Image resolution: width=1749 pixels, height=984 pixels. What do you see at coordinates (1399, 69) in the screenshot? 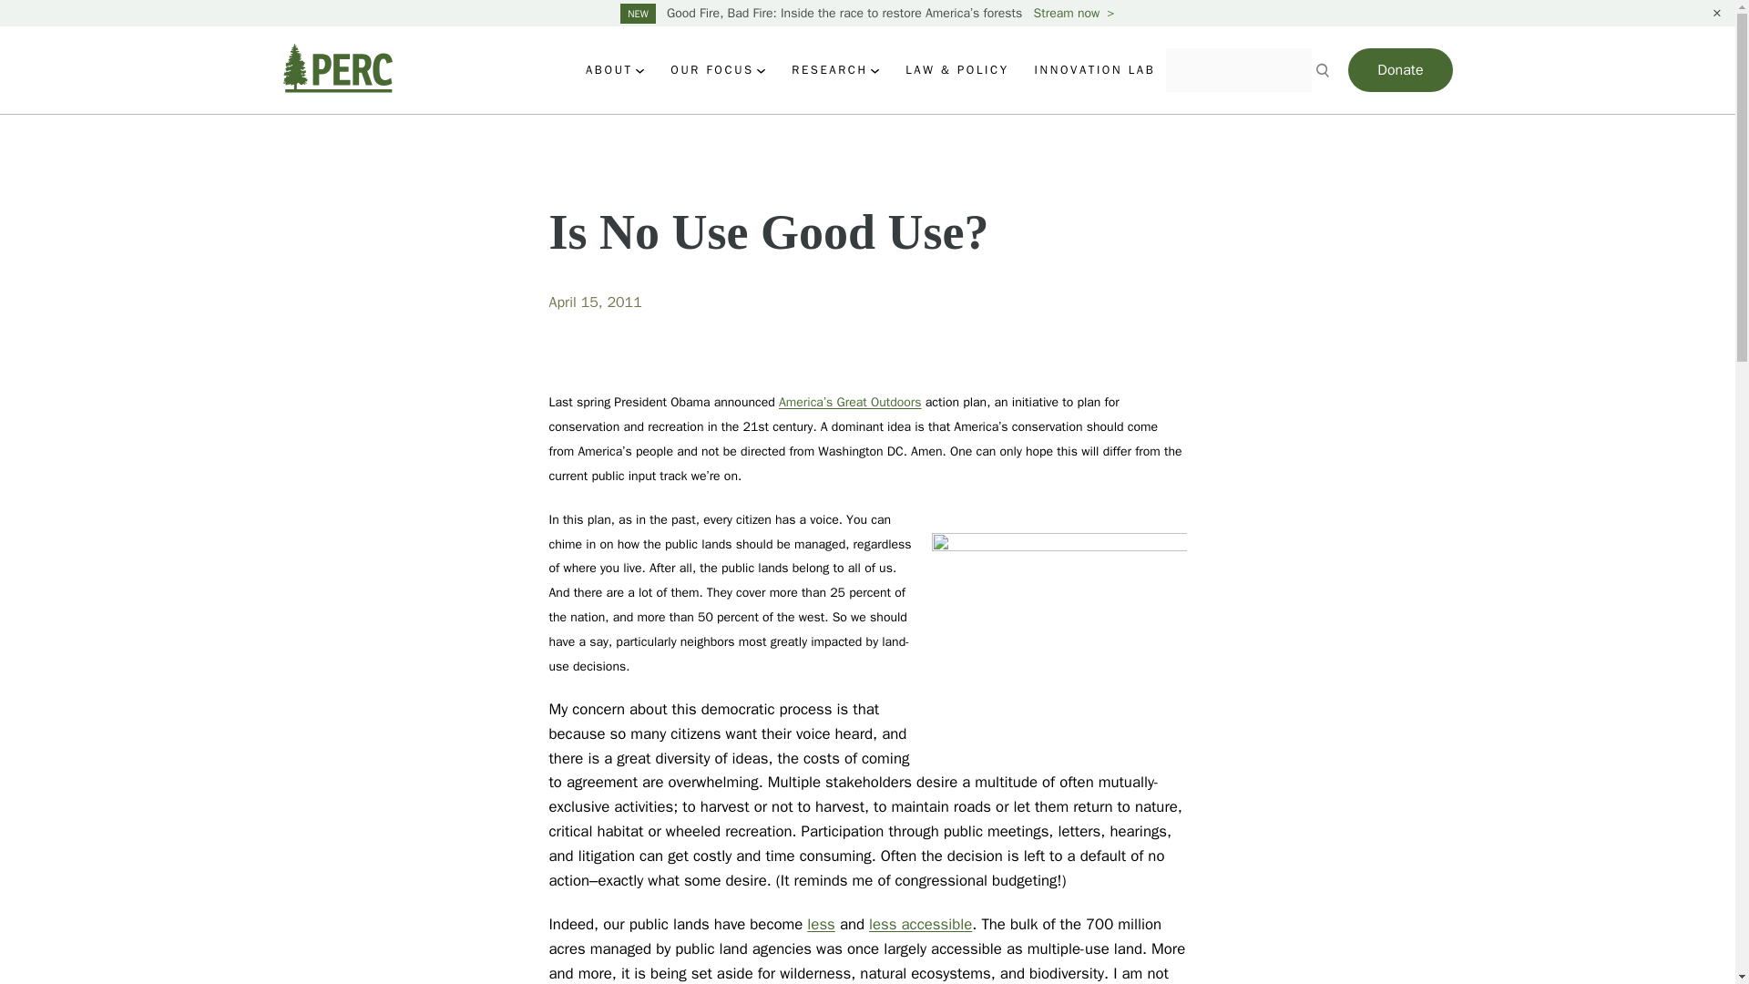
I see `Donate` at bounding box center [1399, 69].